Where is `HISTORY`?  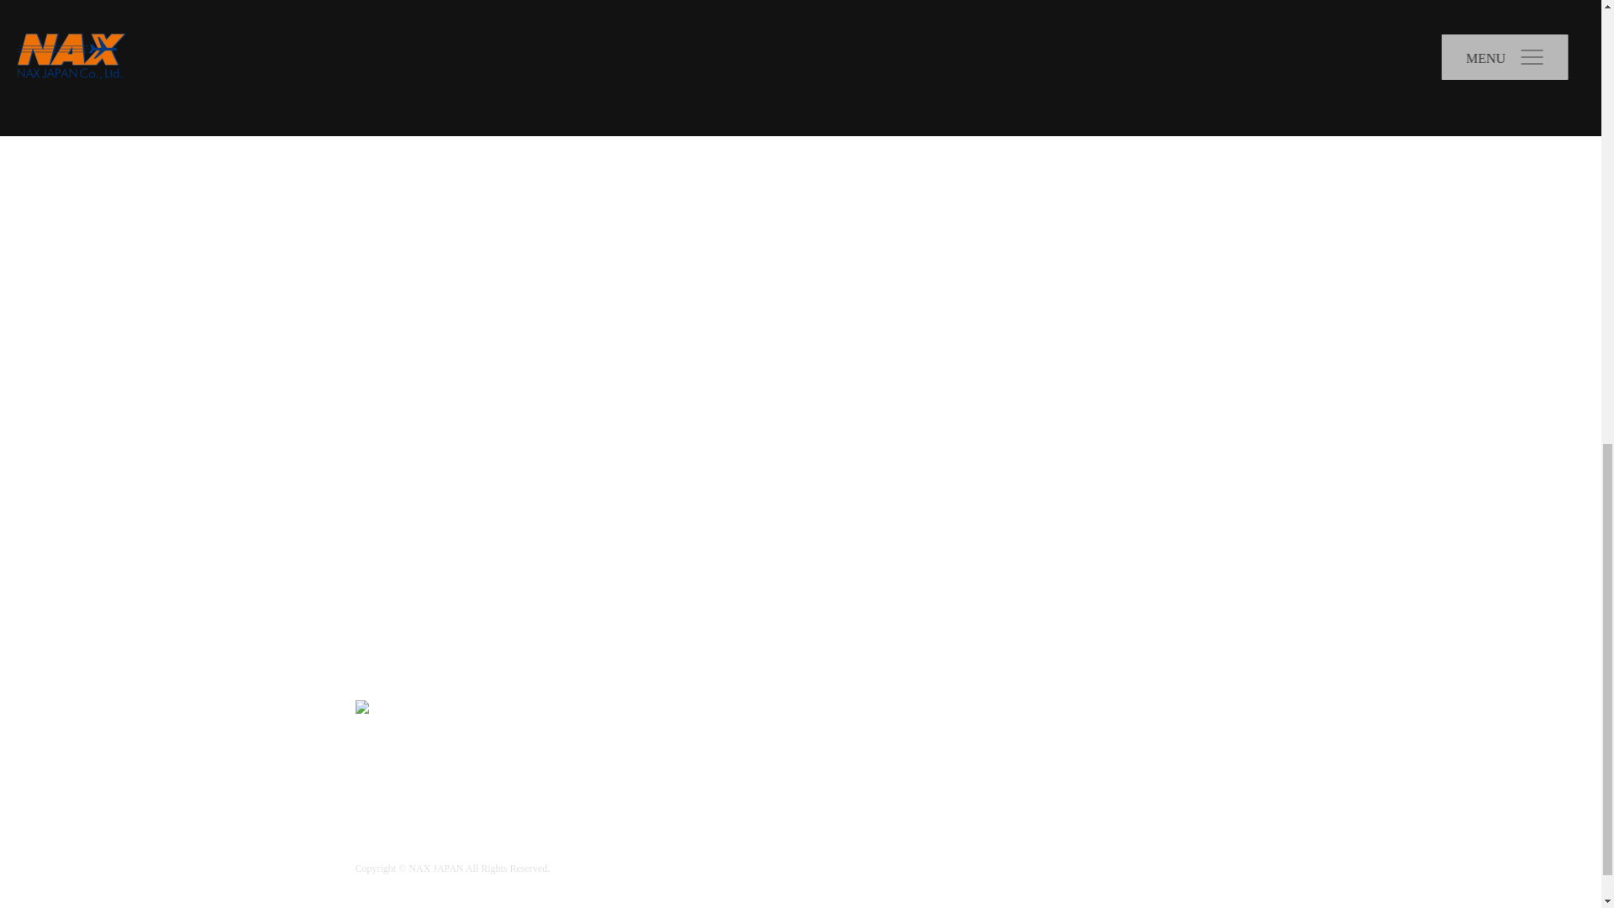 HISTORY is located at coordinates (1093, 748).